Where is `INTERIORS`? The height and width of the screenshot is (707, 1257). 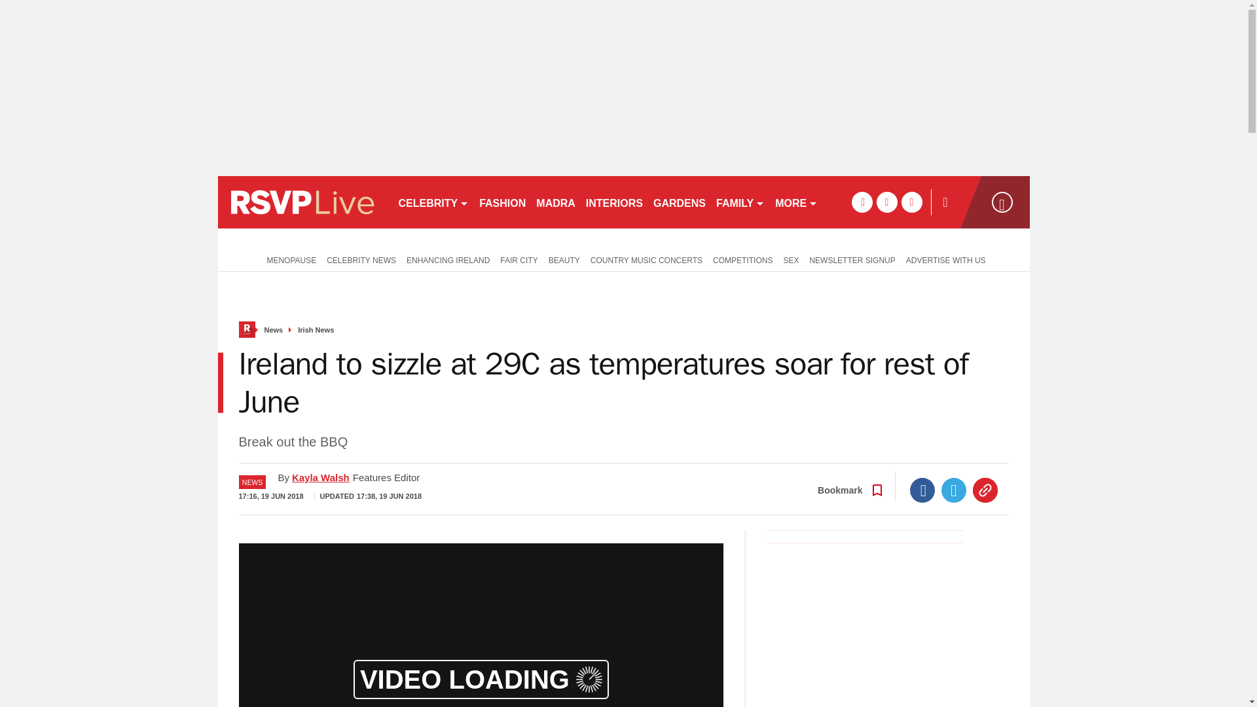 INTERIORS is located at coordinates (614, 202).